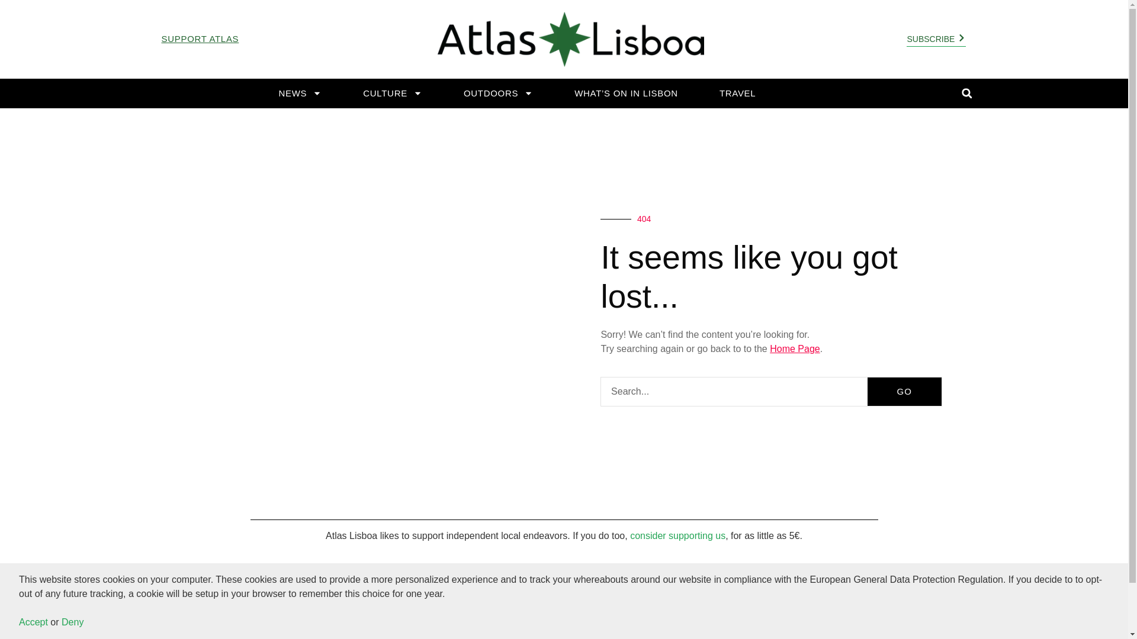 The width and height of the screenshot is (1137, 639). What do you see at coordinates (930, 592) in the screenshot?
I see `Contact` at bounding box center [930, 592].